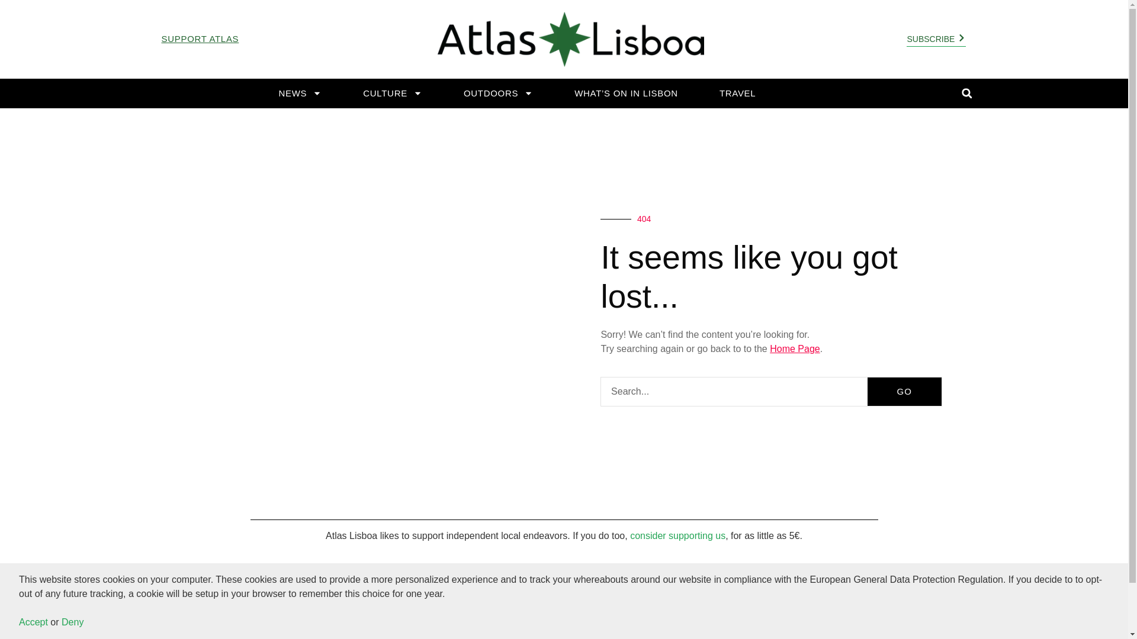 The width and height of the screenshot is (1137, 639). What do you see at coordinates (930, 592) in the screenshot?
I see `Contact` at bounding box center [930, 592].